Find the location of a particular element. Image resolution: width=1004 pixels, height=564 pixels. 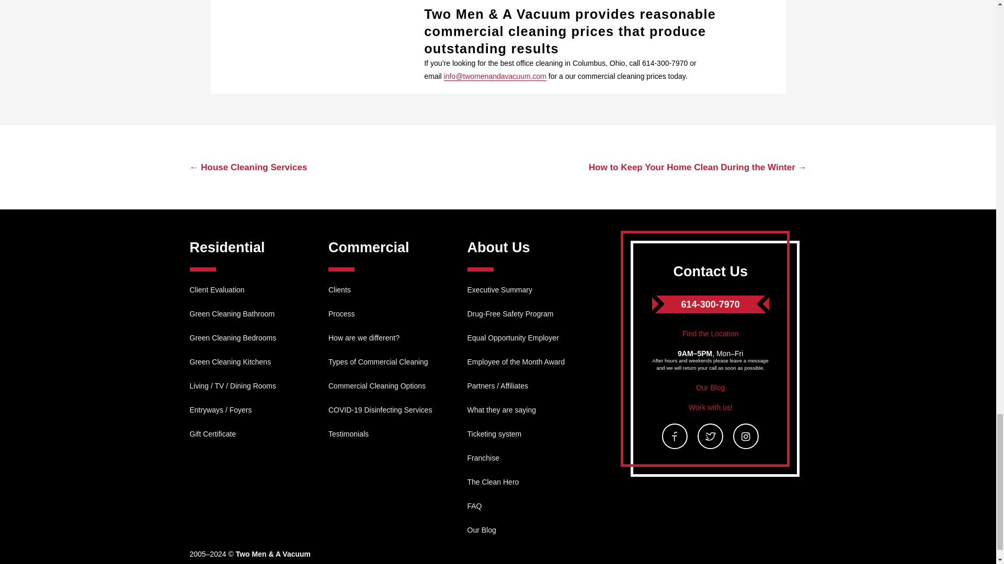

Commercial is located at coordinates (369, 248).